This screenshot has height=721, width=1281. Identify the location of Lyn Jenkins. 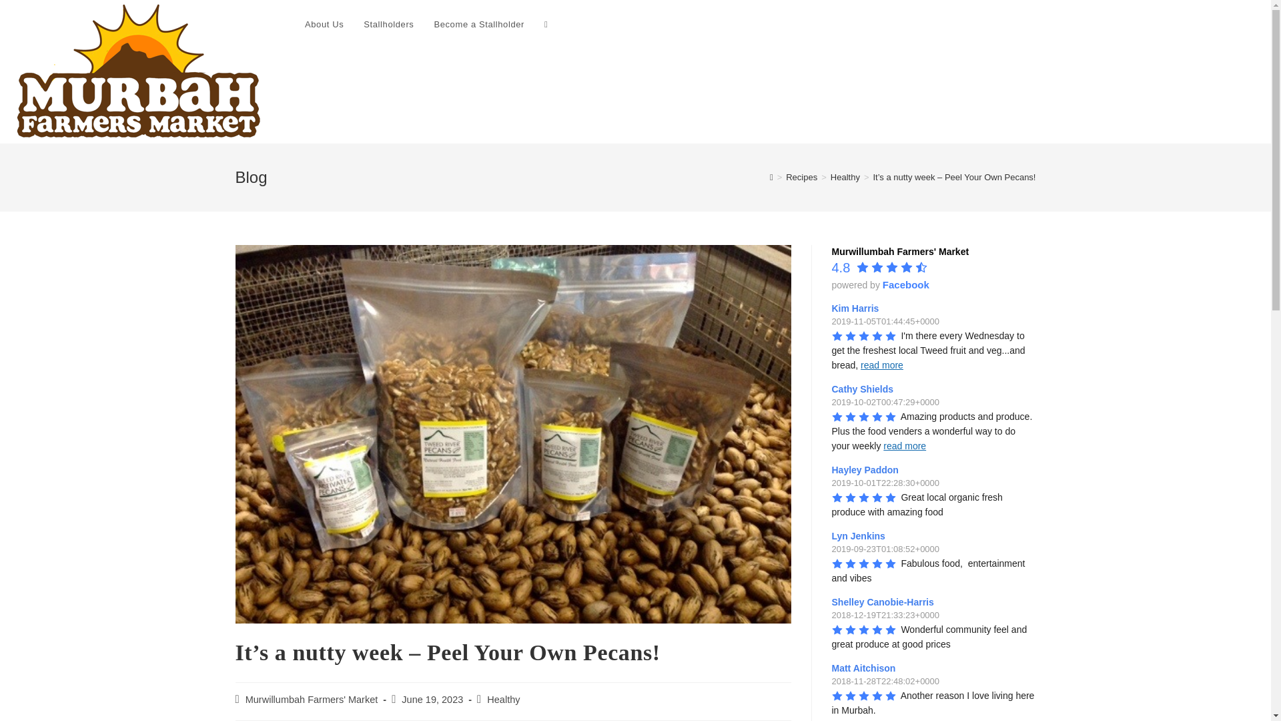
(860, 535).